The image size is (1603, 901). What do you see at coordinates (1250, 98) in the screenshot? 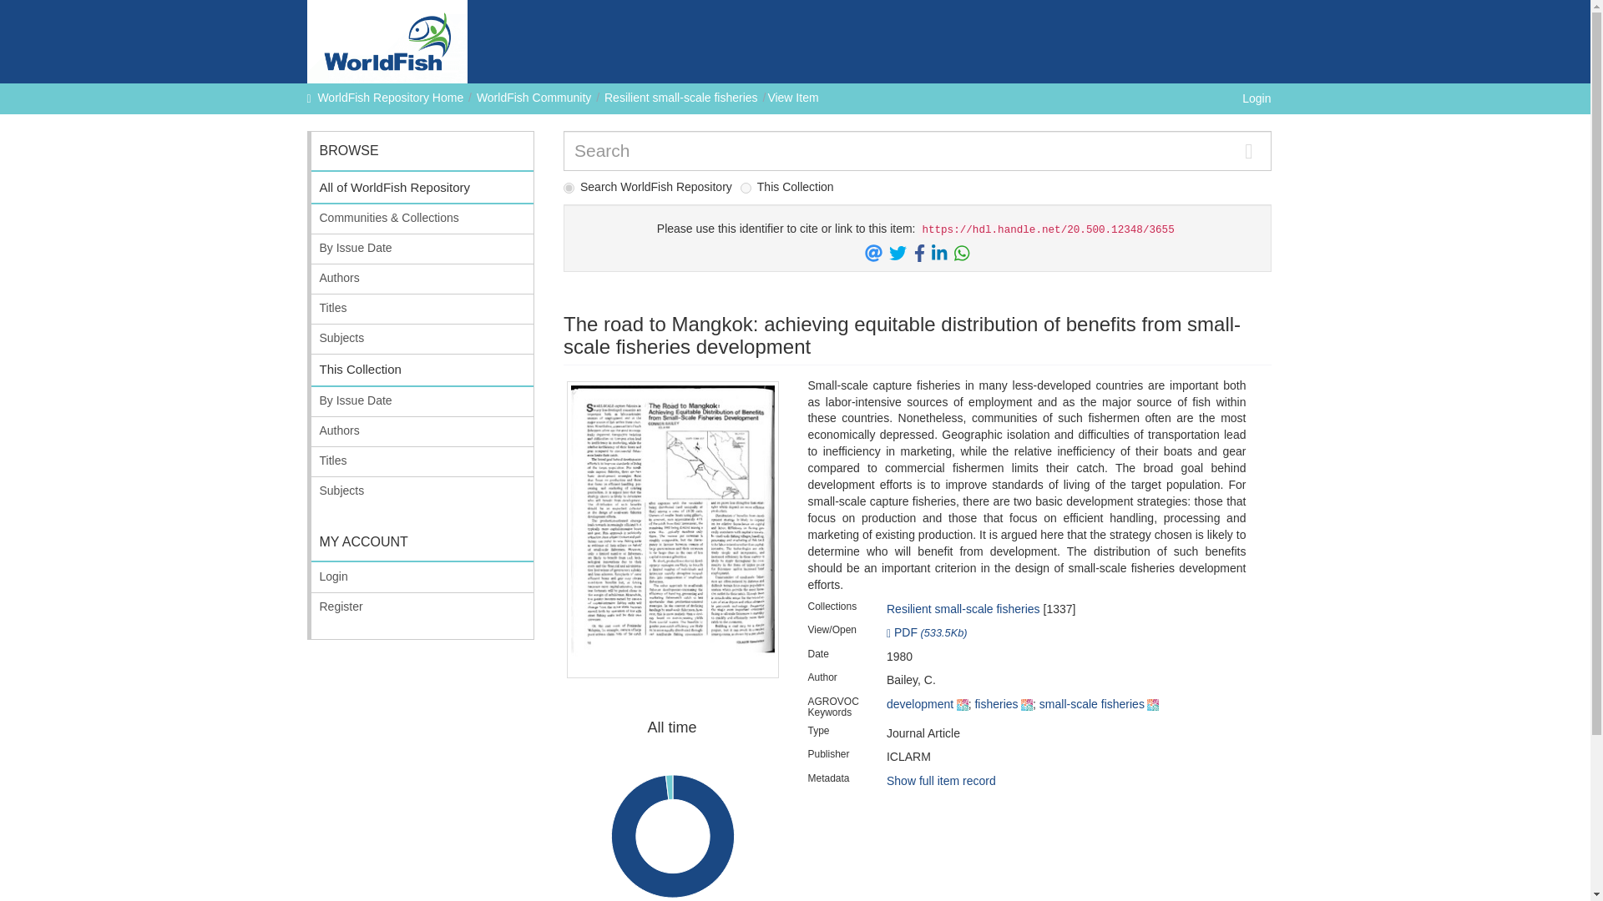
I see `Login` at bounding box center [1250, 98].